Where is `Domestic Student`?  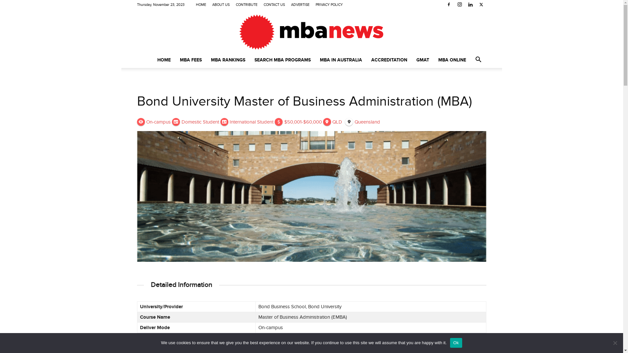 Domestic Student is located at coordinates (196, 121).